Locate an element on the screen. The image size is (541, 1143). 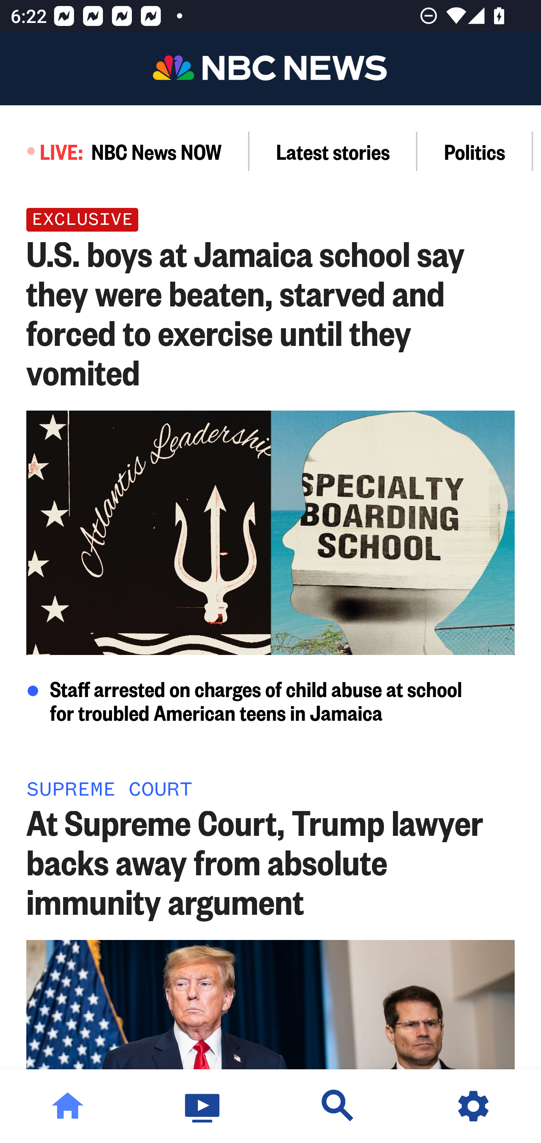
Politics Section,Politics is located at coordinates (475, 151).